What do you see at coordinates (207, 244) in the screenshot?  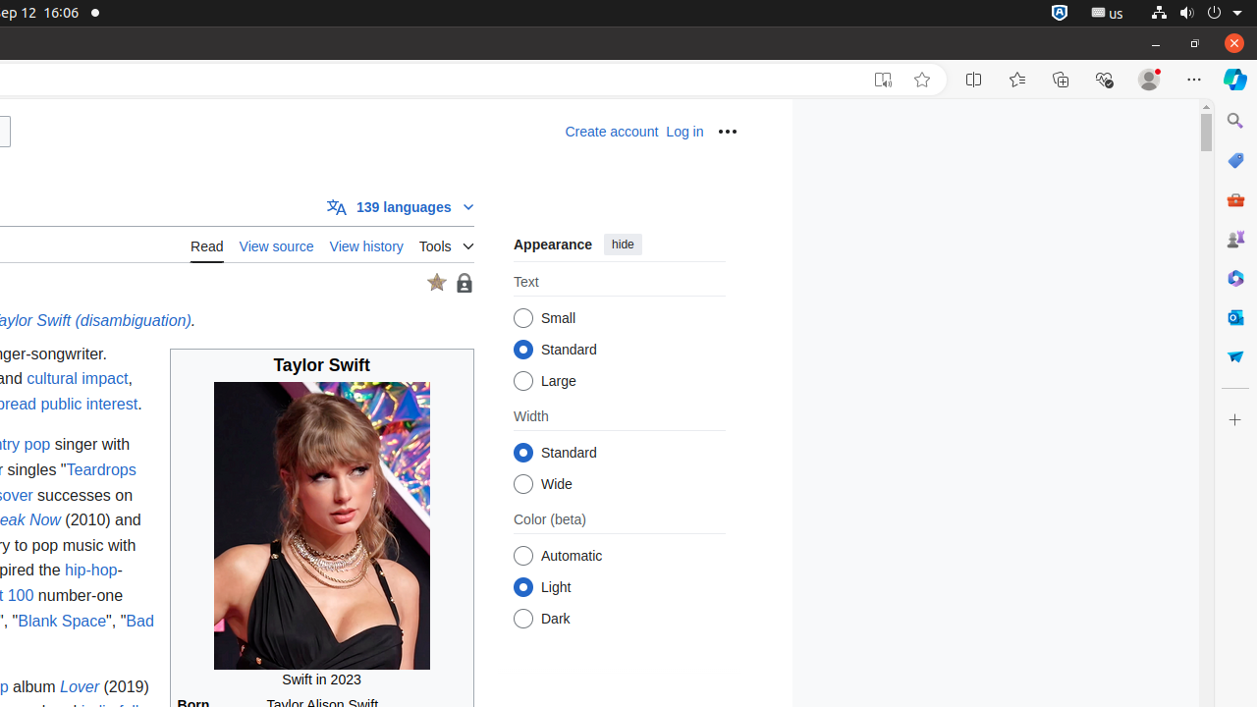 I see `Read` at bounding box center [207, 244].